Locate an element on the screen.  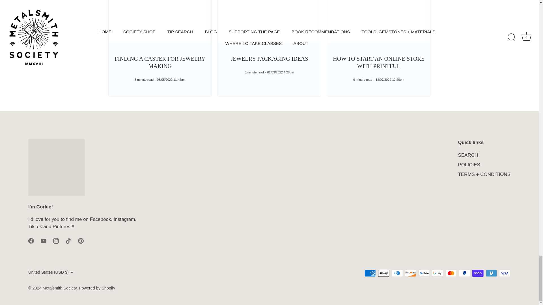
Youtube is located at coordinates (44, 241).